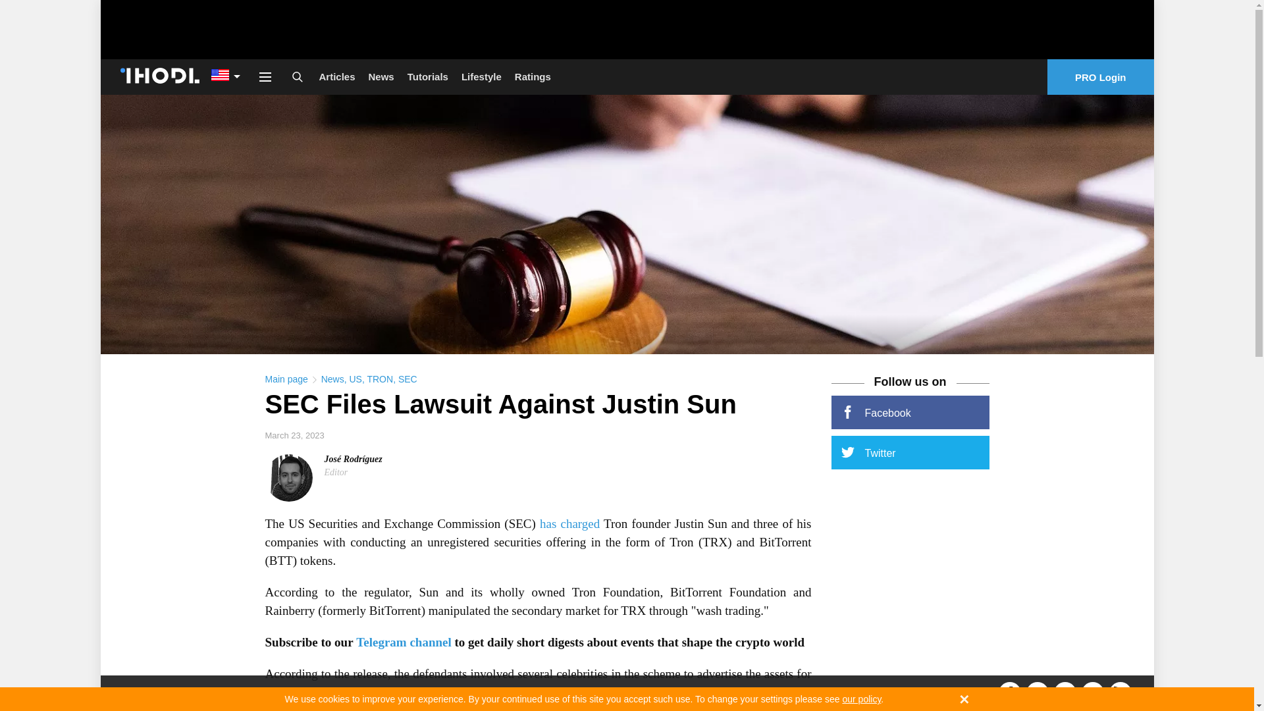 The height and width of the screenshot is (711, 1264). I want to click on our policy, so click(861, 699).